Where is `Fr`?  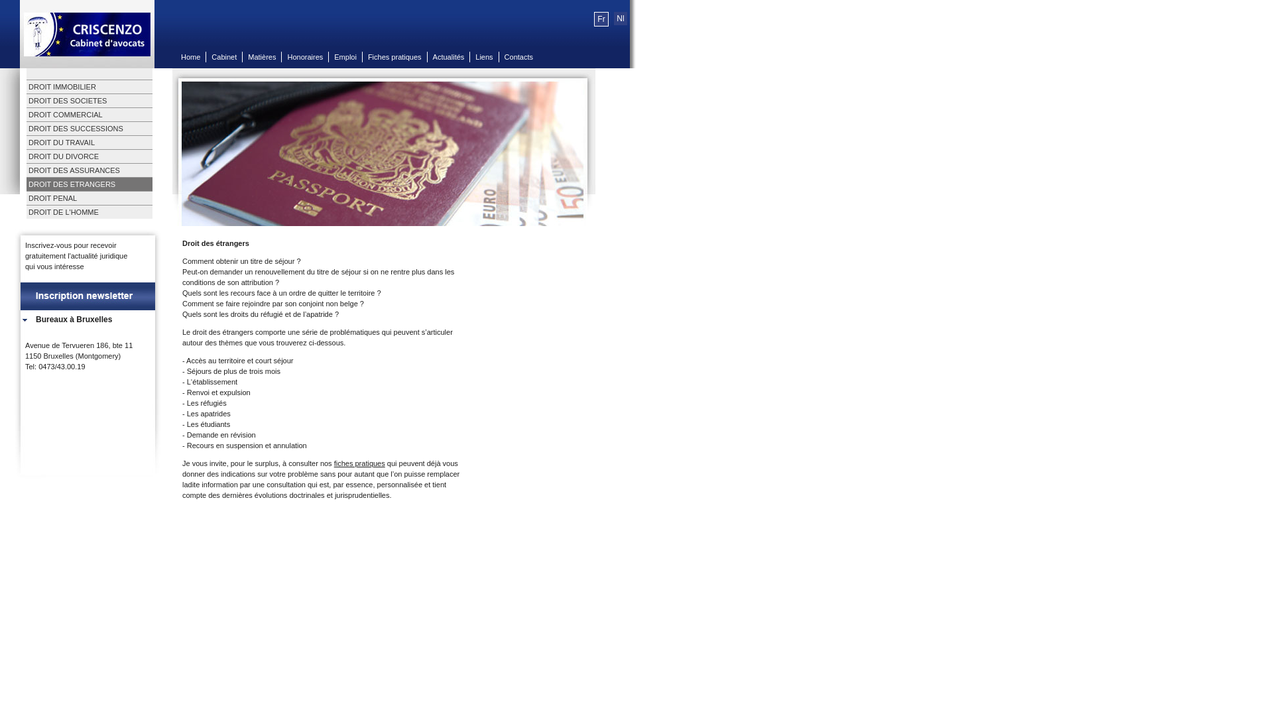
Fr is located at coordinates (601, 19).